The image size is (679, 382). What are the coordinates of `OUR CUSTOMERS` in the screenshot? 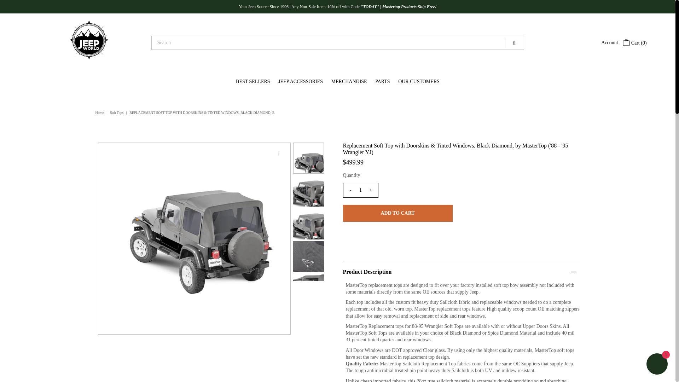 It's located at (419, 81).